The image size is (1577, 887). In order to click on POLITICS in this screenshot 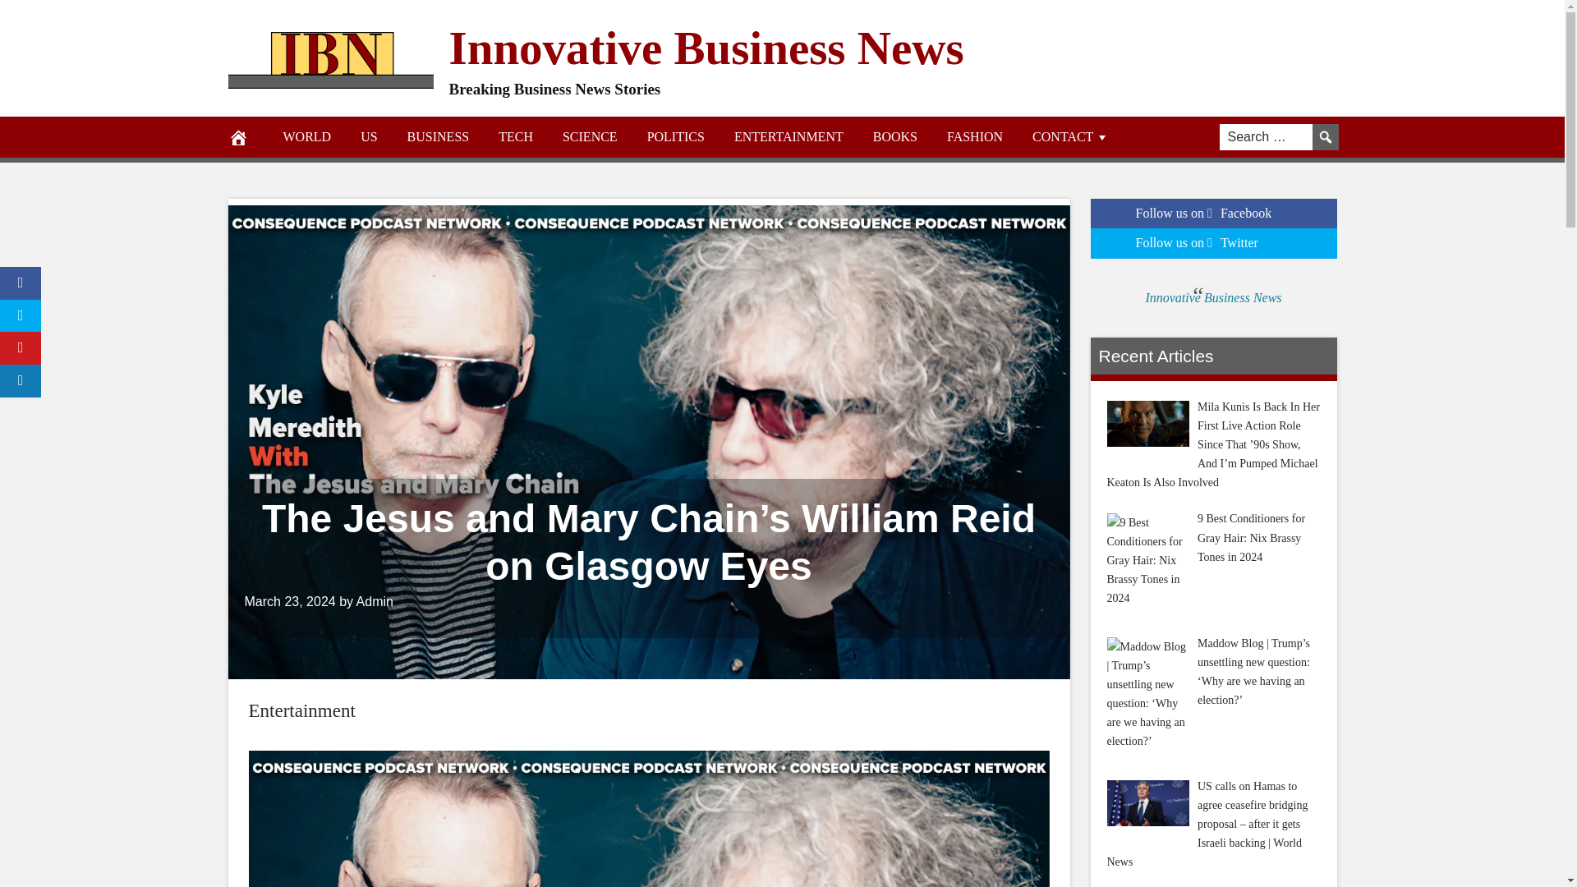, I will do `click(675, 136)`.